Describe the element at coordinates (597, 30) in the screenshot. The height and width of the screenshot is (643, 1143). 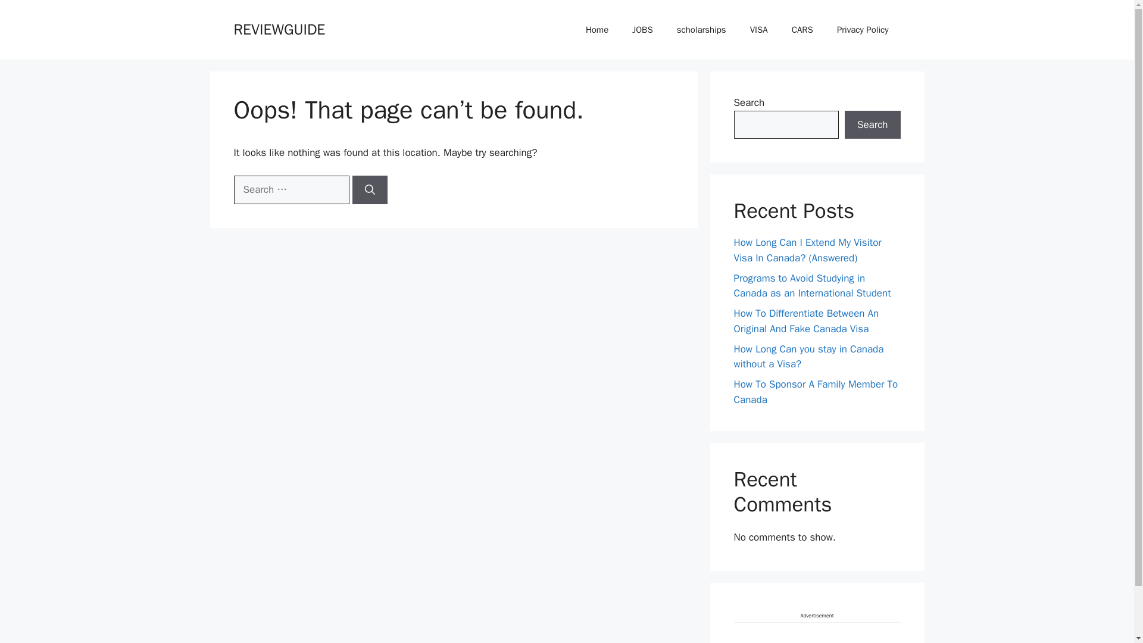
I see `Home` at that location.